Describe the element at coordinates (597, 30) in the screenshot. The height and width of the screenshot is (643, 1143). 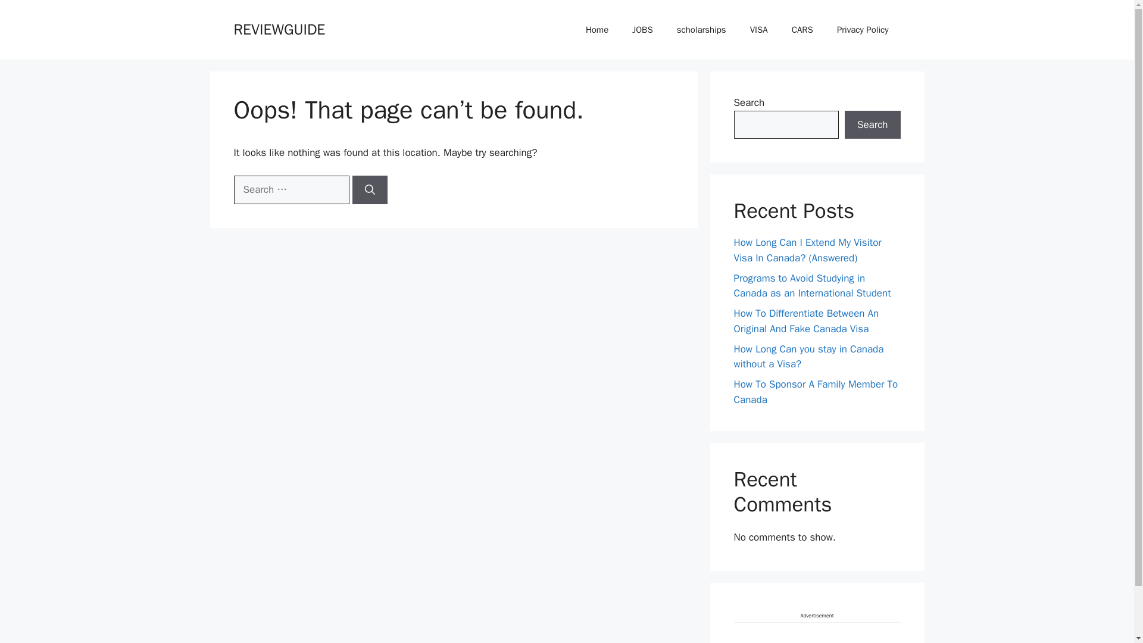
I see `Home` at that location.